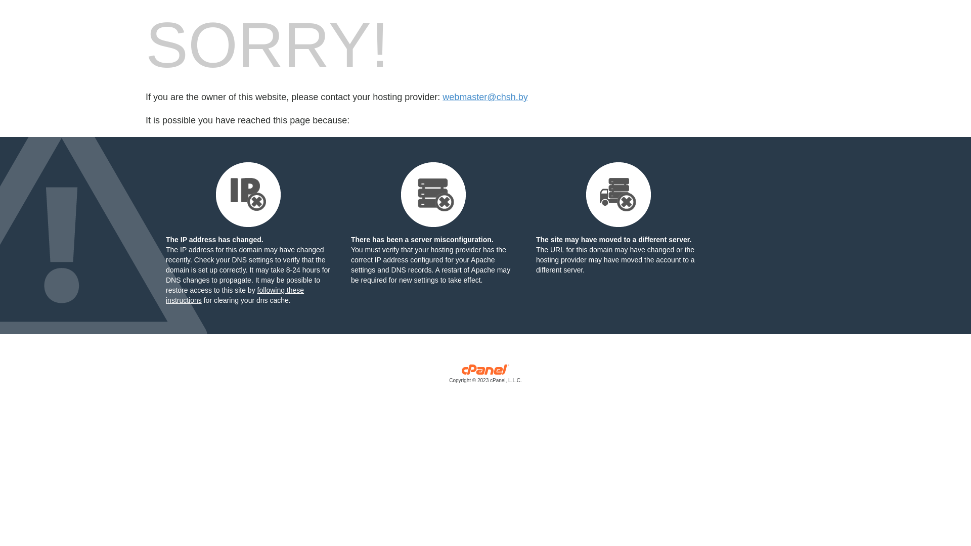 The width and height of the screenshot is (971, 546). I want to click on webmaster@chsh.by, so click(485, 97).